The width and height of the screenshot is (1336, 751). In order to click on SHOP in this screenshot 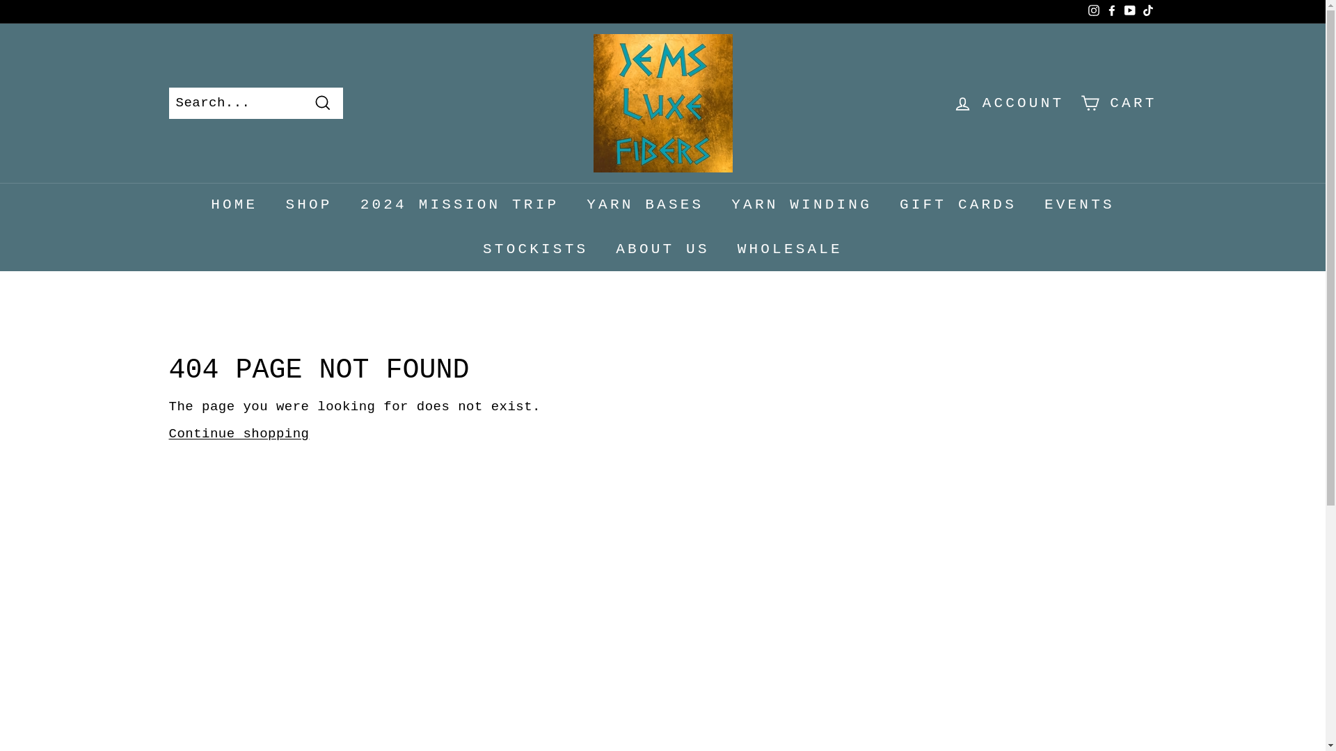, I will do `click(308, 205)`.